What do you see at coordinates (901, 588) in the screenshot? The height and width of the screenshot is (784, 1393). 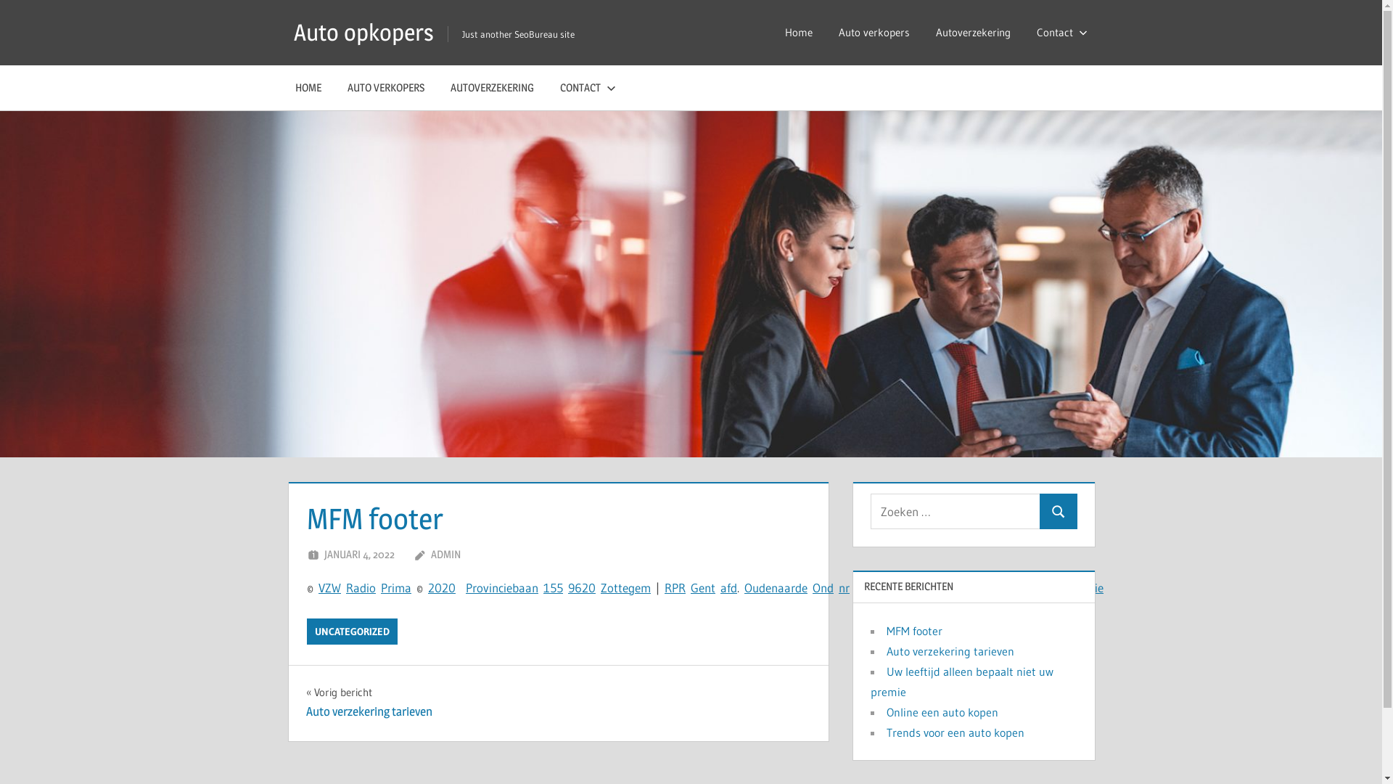 I see `7` at bounding box center [901, 588].